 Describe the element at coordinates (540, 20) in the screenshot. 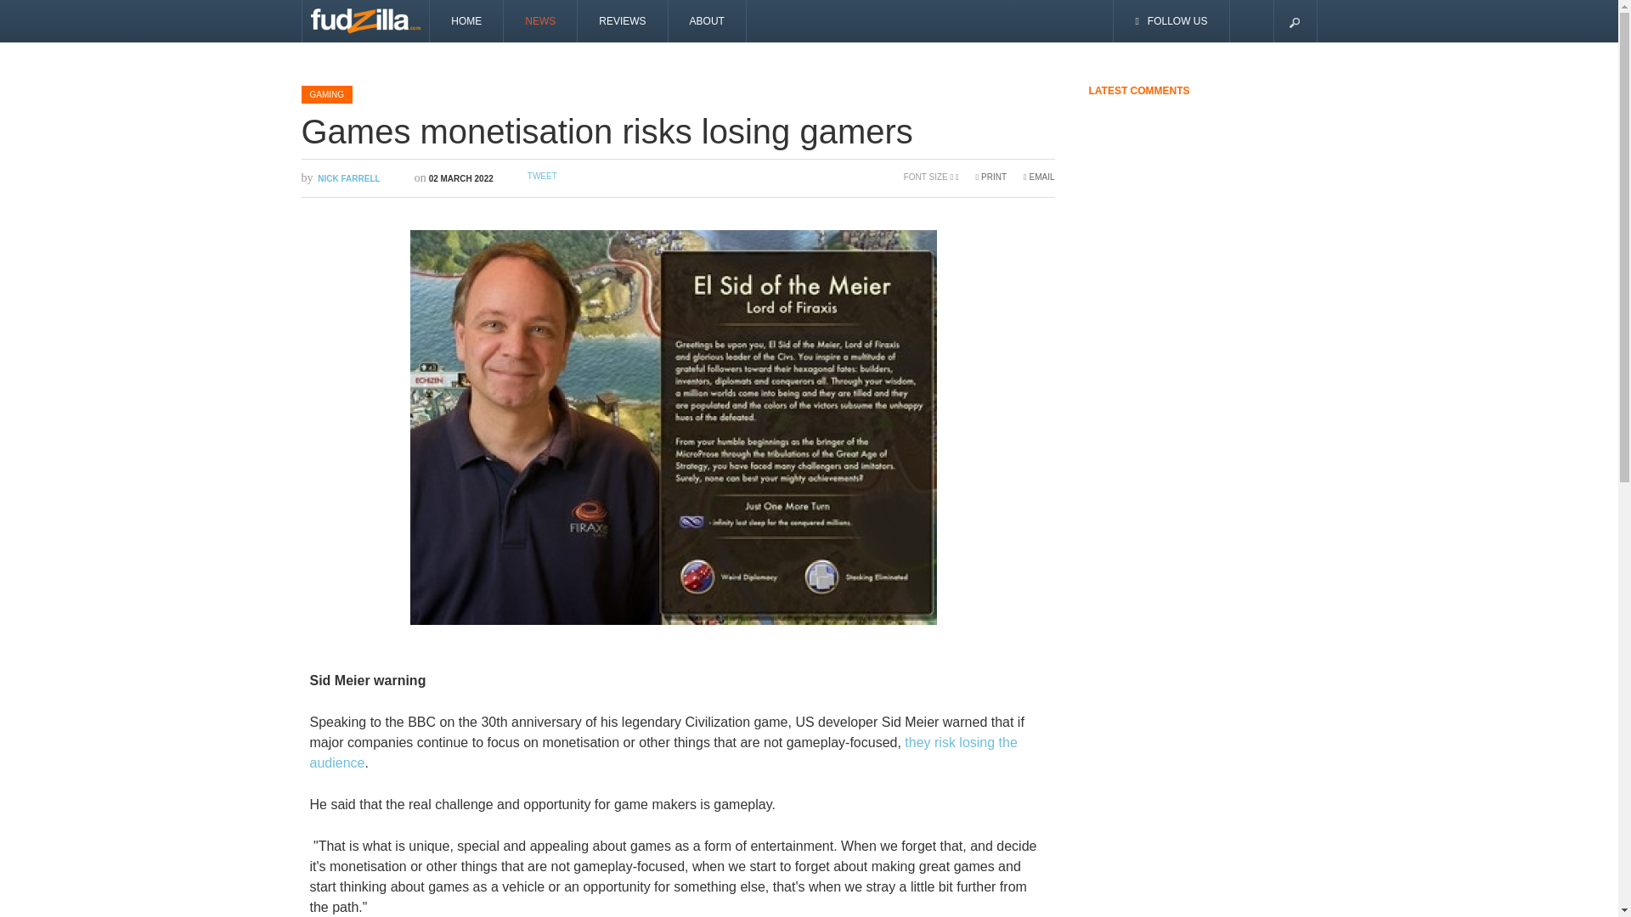

I see `NEWS` at that location.